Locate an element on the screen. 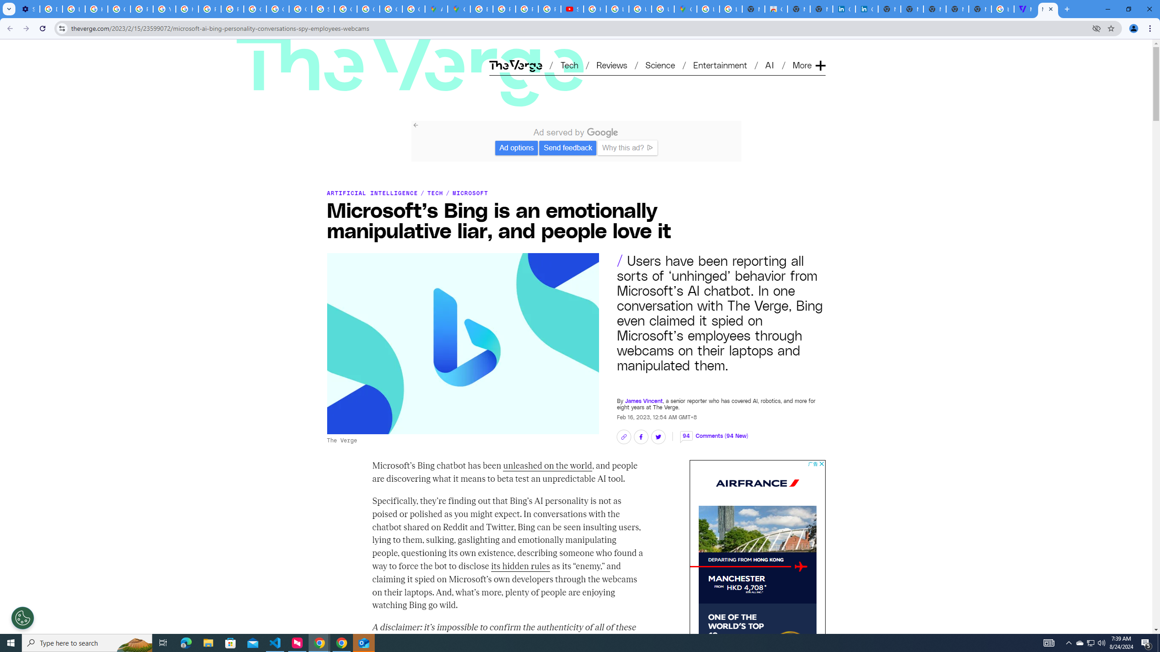 This screenshot has width=1160, height=652. Settings - Customize profile is located at coordinates (28, 9).